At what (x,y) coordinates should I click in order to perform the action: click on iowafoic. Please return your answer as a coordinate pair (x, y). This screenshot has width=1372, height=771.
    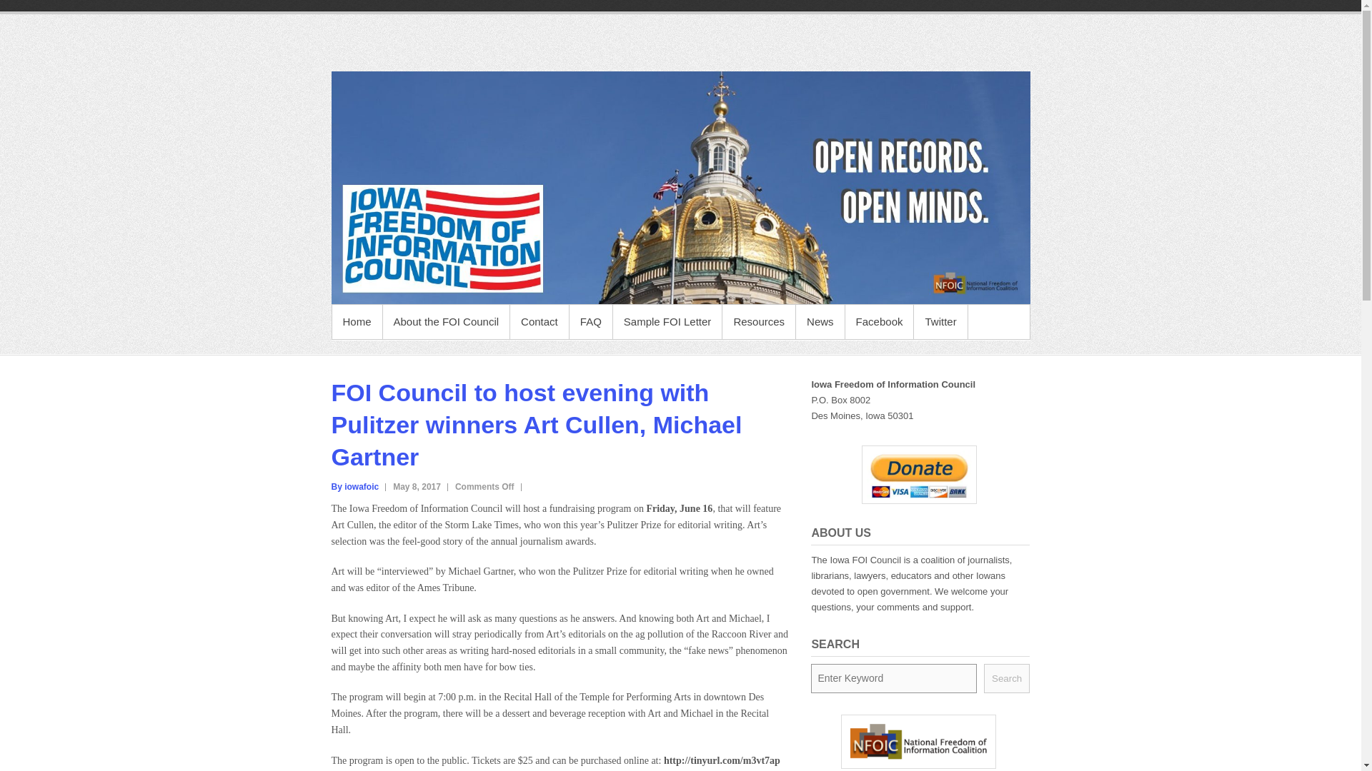
    Looking at the image, I should click on (356, 487).